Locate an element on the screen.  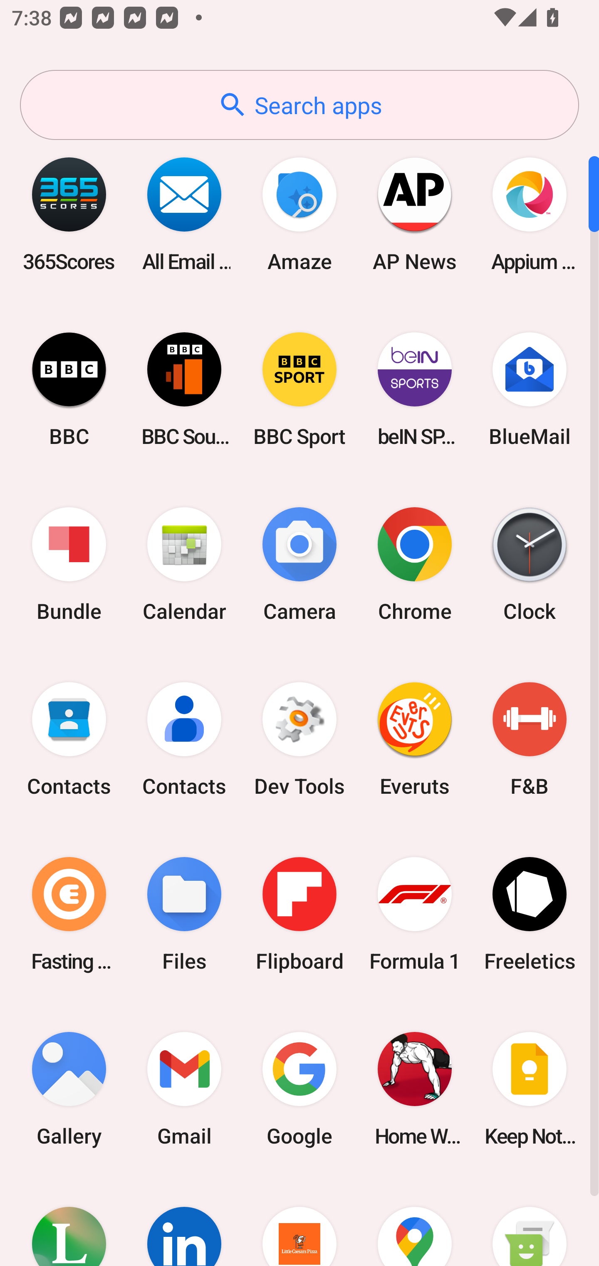
BBC is located at coordinates (69, 389).